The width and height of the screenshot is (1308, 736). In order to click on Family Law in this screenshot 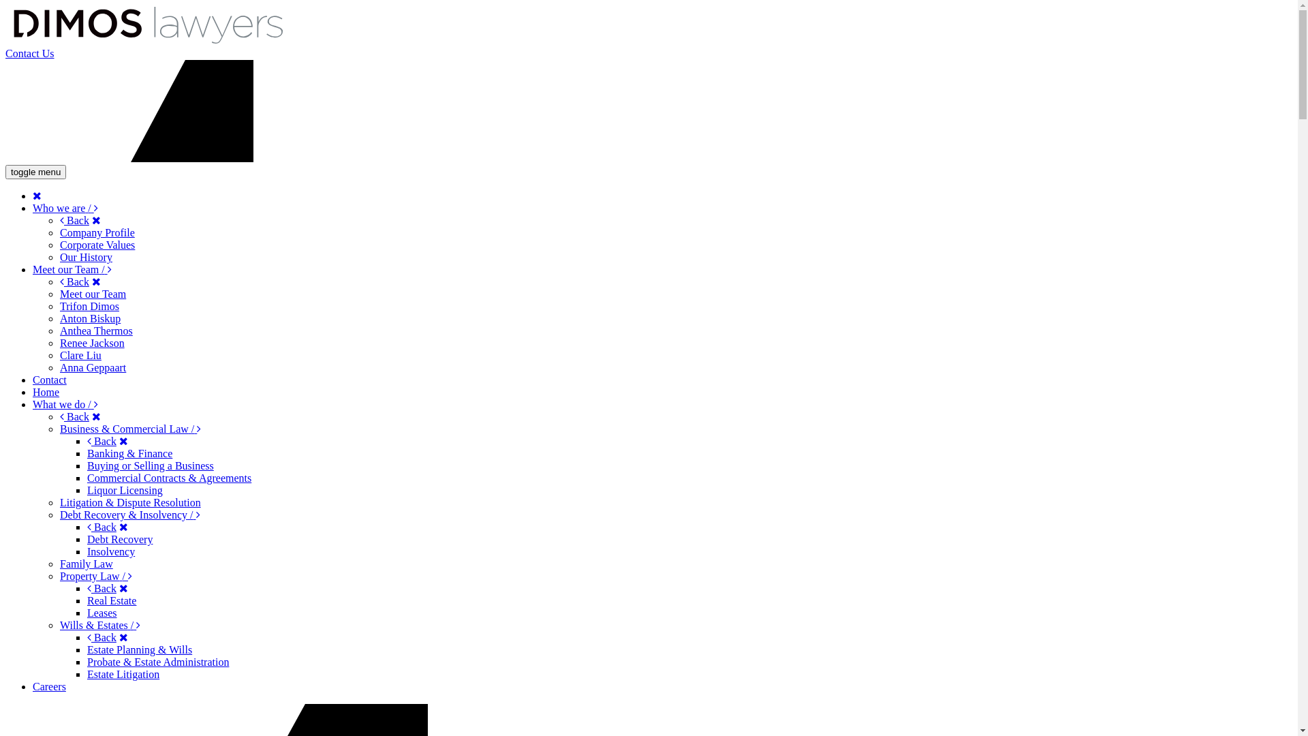, I will do `click(87, 564)`.